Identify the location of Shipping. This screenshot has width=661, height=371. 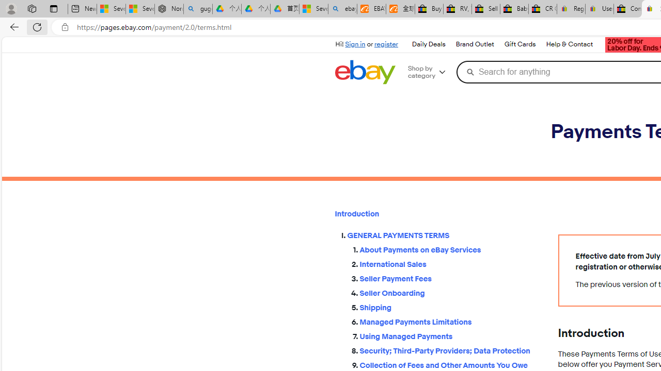
(450, 307).